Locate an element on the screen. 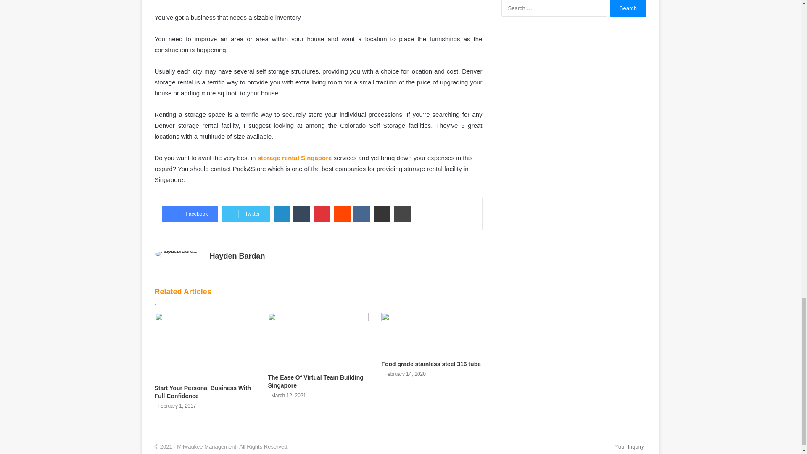 The height and width of the screenshot is (454, 807). Pinterest is located at coordinates (322, 214).